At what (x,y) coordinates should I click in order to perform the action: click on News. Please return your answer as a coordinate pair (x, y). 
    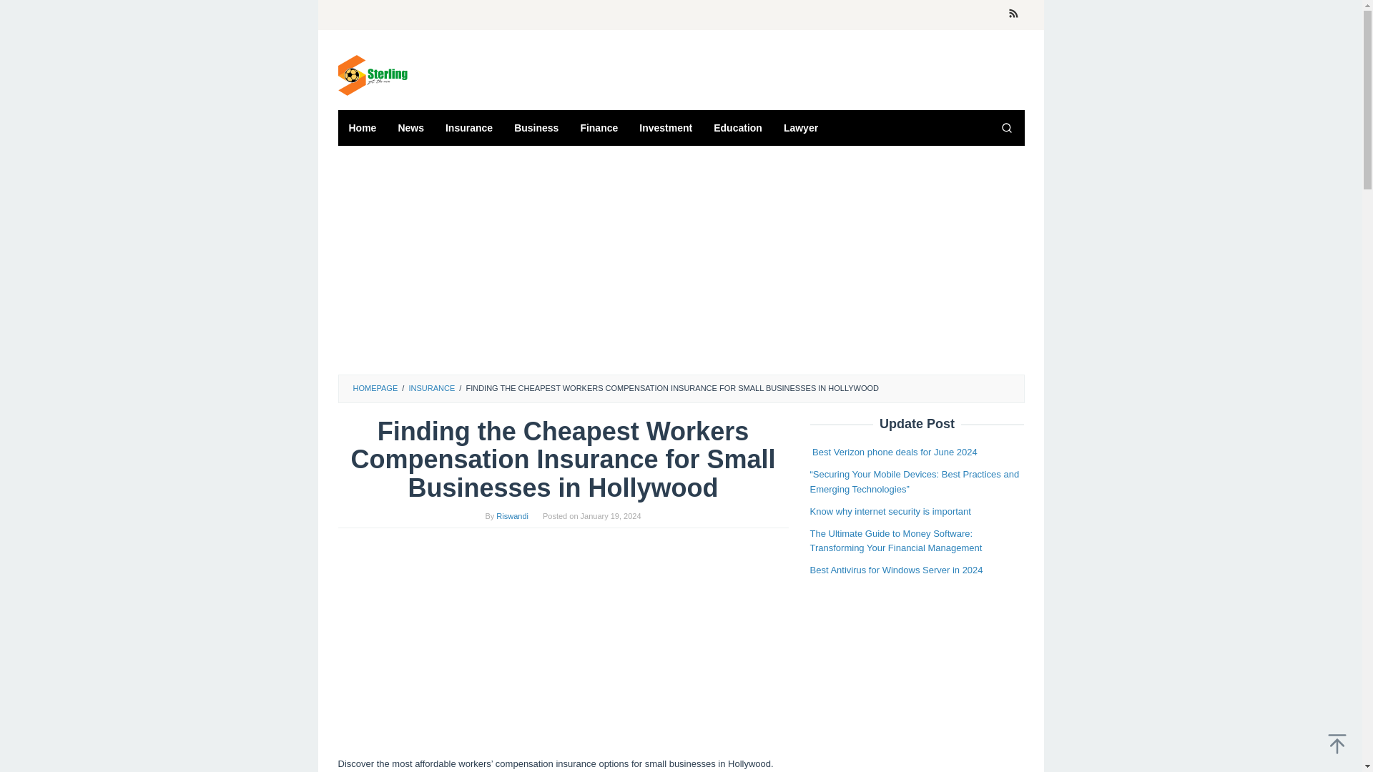
    Looking at the image, I should click on (410, 128).